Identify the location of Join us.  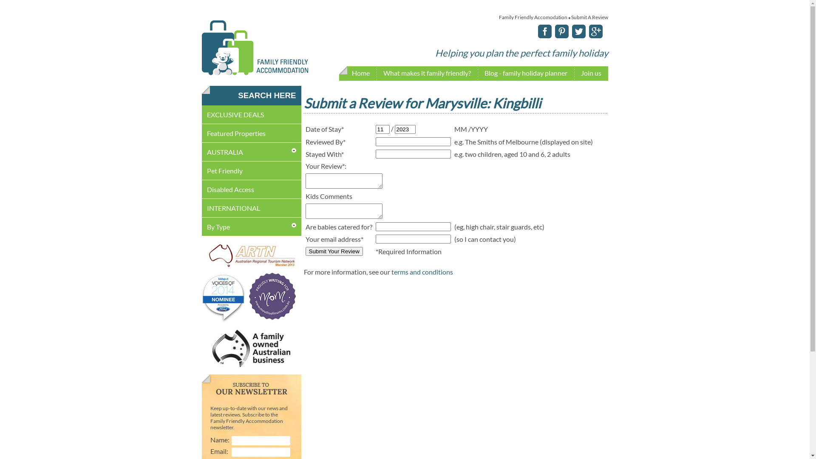
(591, 74).